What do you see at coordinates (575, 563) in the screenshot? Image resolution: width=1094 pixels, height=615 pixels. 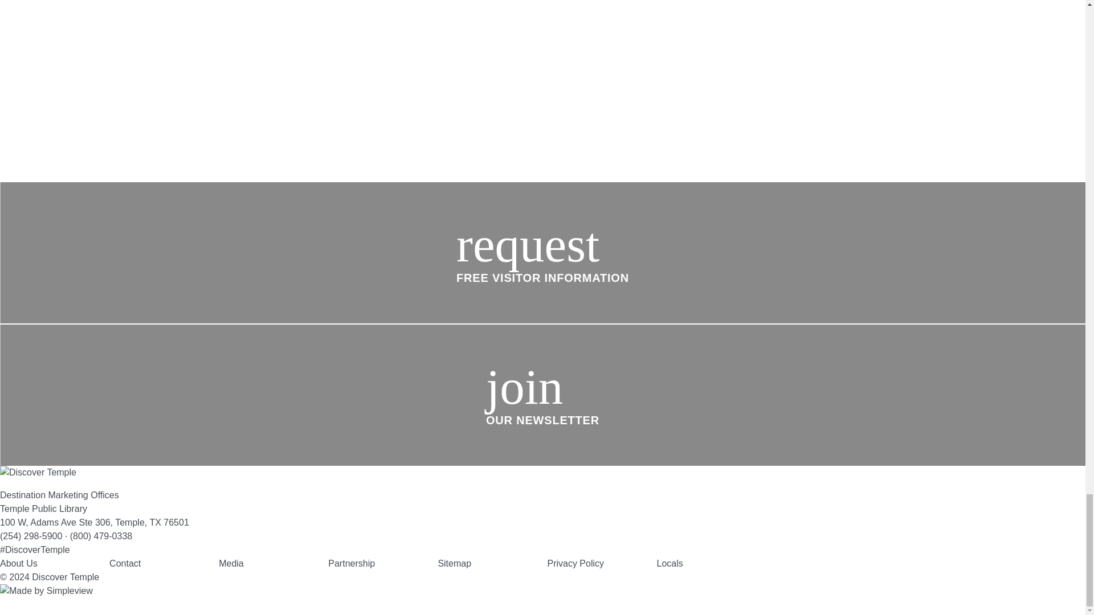 I see `Privacy Policy` at bounding box center [575, 563].